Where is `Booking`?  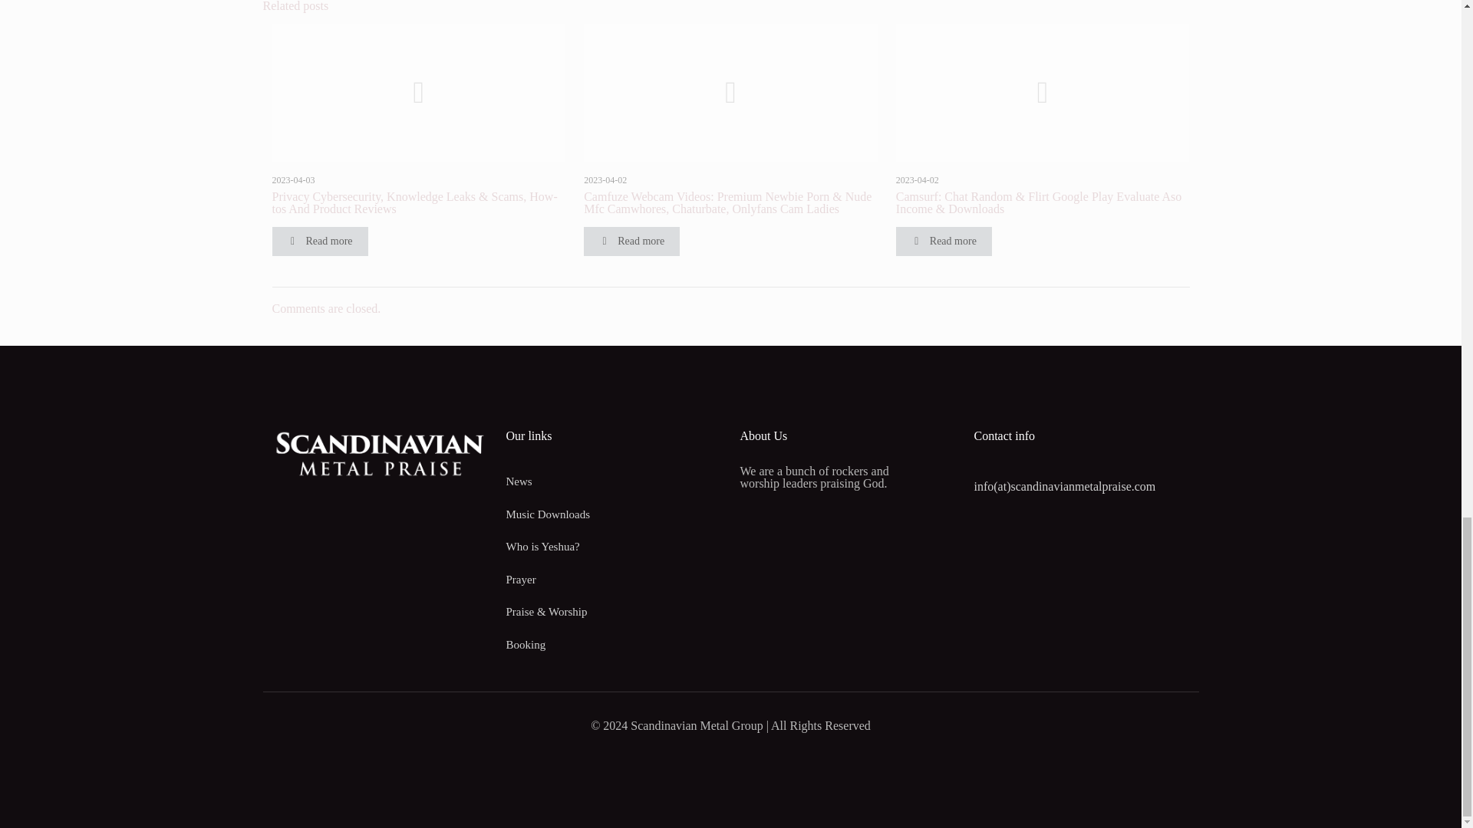 Booking is located at coordinates (614, 644).